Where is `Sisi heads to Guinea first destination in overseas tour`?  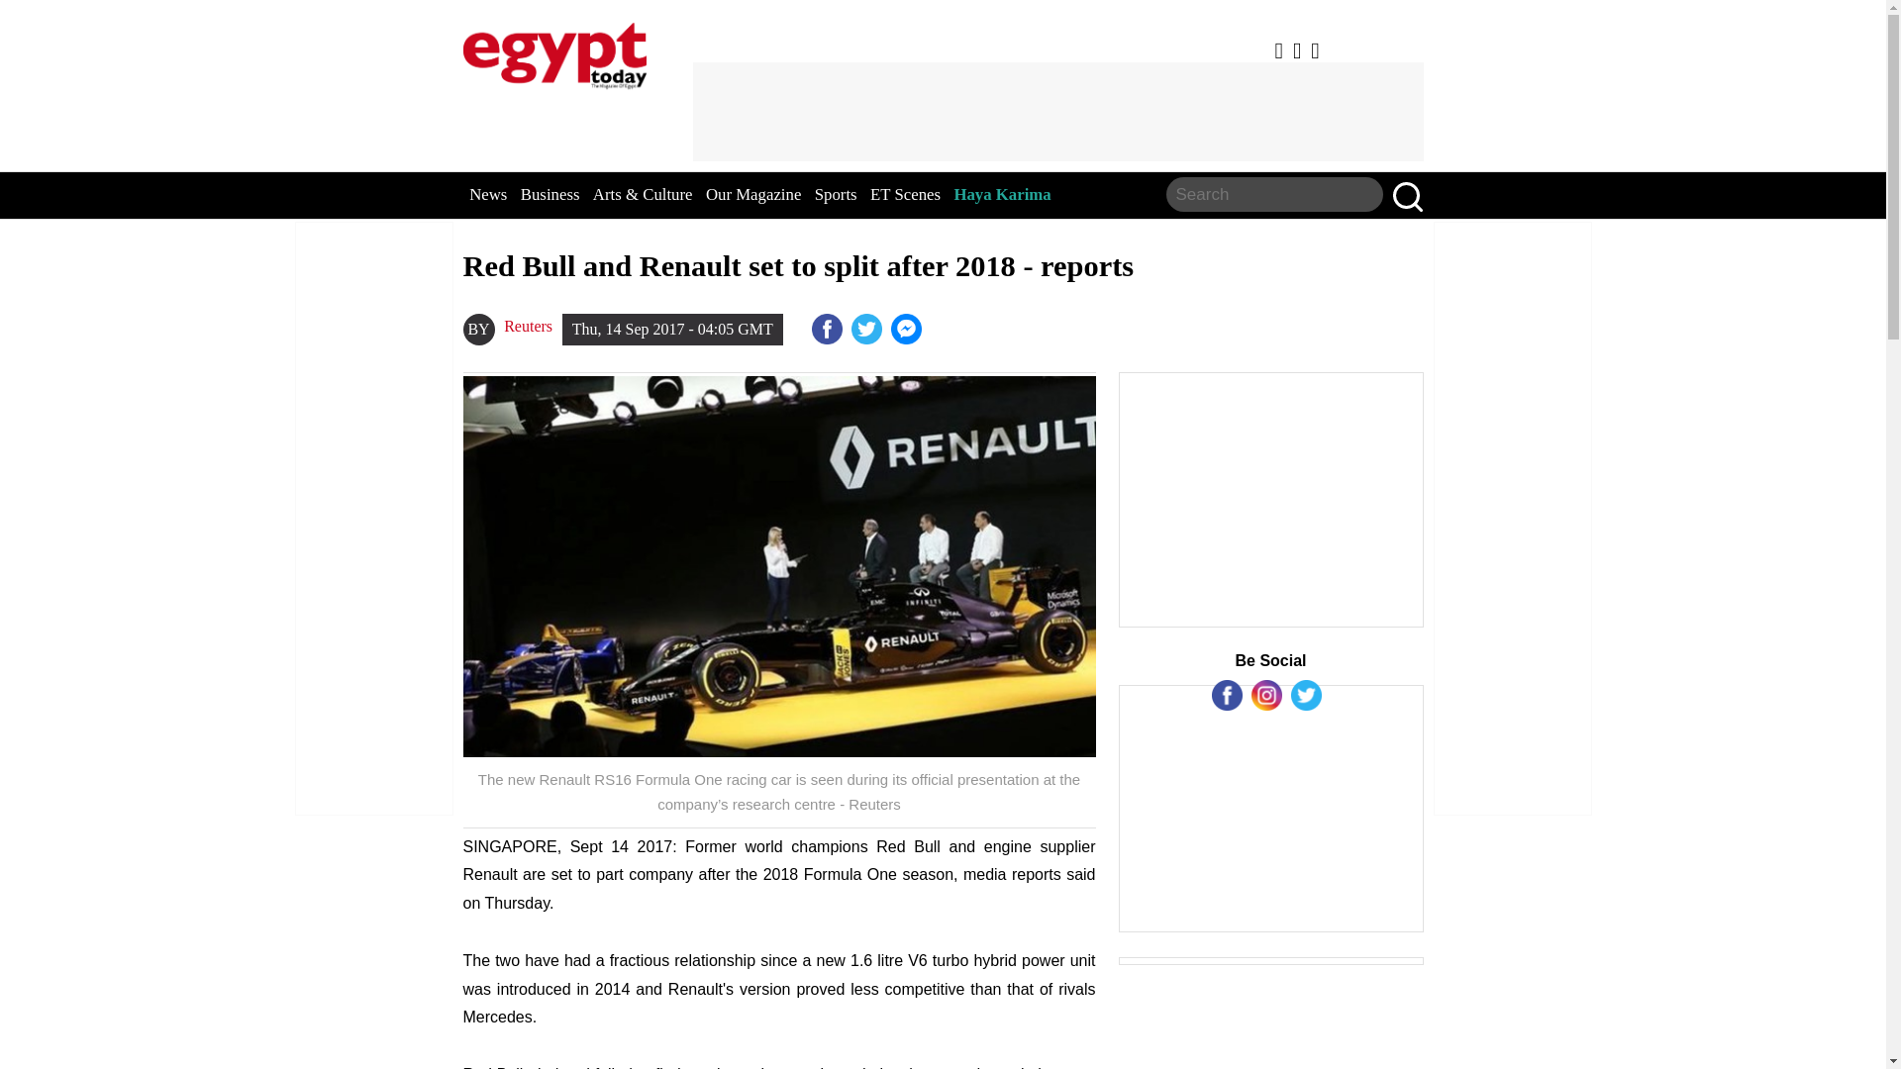 Sisi heads to Guinea first destination in overseas tour is located at coordinates (909, 329).